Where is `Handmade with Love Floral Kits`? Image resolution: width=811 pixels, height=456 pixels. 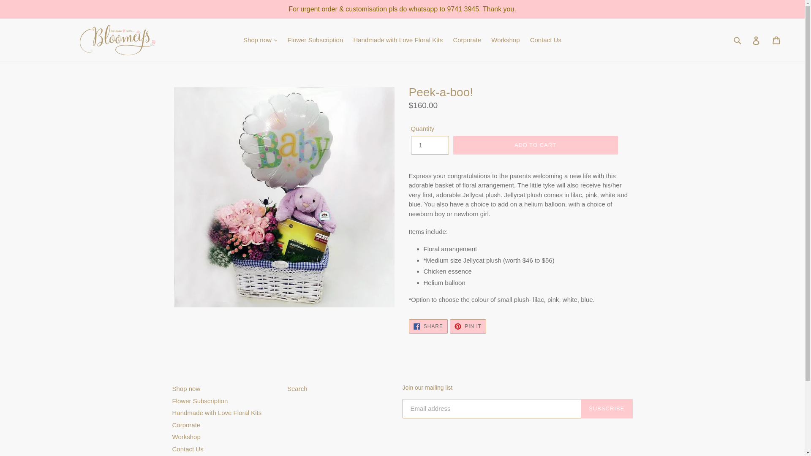
Handmade with Love Floral Kits is located at coordinates (397, 41).